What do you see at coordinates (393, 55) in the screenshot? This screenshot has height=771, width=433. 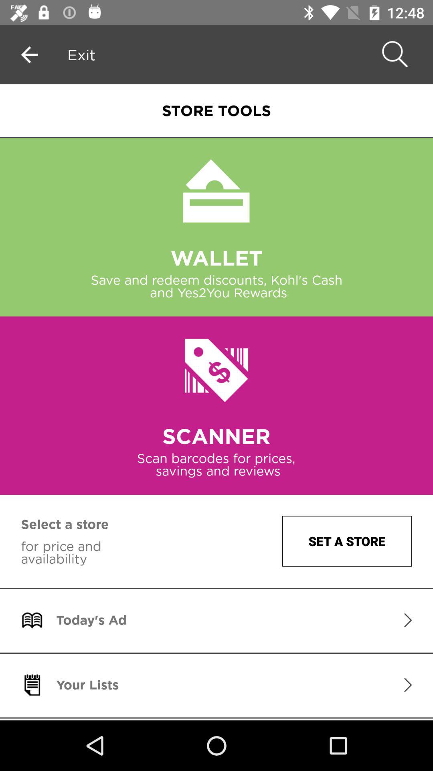 I see `search for items` at bounding box center [393, 55].